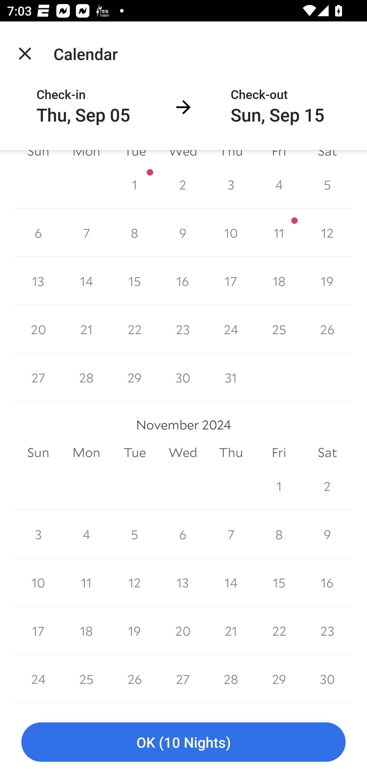  What do you see at coordinates (135, 281) in the screenshot?
I see `15 15 October 2024` at bounding box center [135, 281].